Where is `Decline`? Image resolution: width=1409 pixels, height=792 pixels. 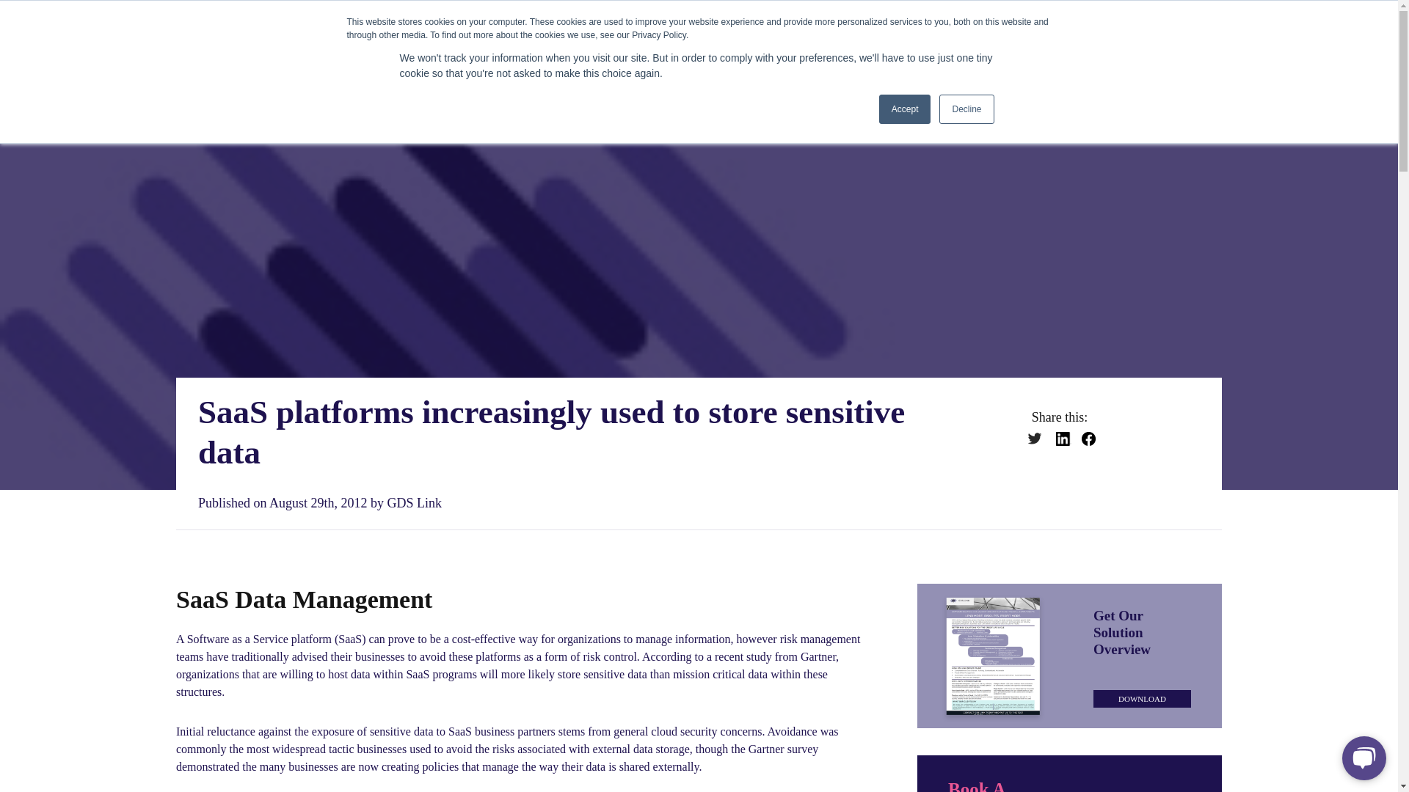 Decline is located at coordinates (966, 109).